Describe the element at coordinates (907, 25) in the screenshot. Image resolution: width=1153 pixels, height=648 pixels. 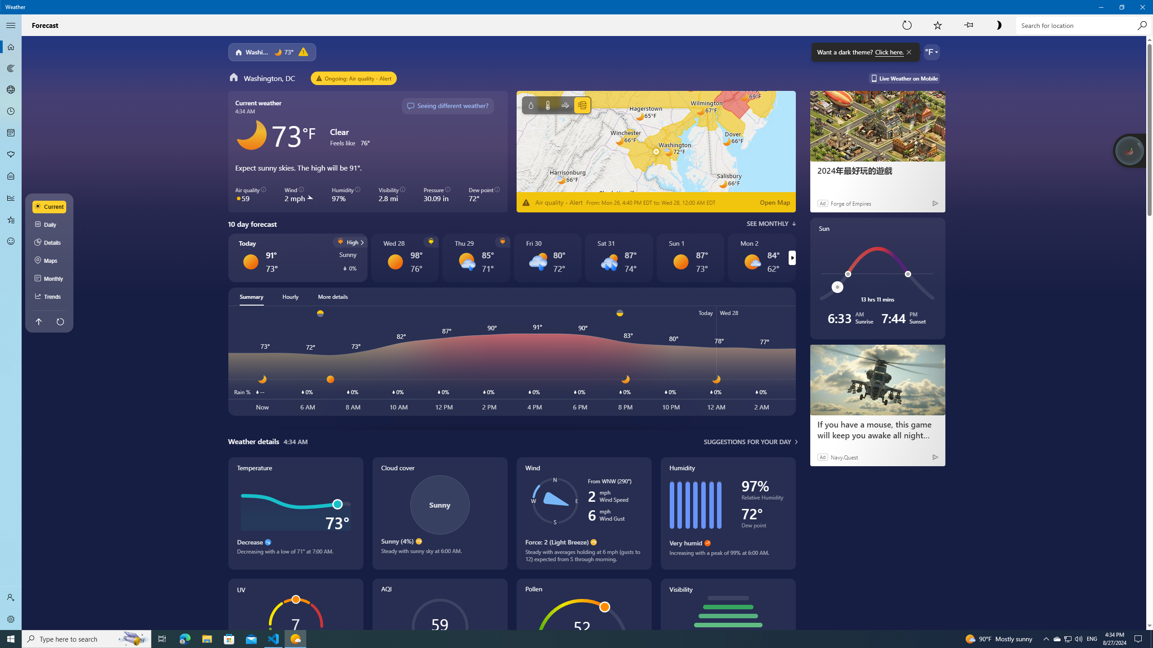
I see `Refresh` at that location.